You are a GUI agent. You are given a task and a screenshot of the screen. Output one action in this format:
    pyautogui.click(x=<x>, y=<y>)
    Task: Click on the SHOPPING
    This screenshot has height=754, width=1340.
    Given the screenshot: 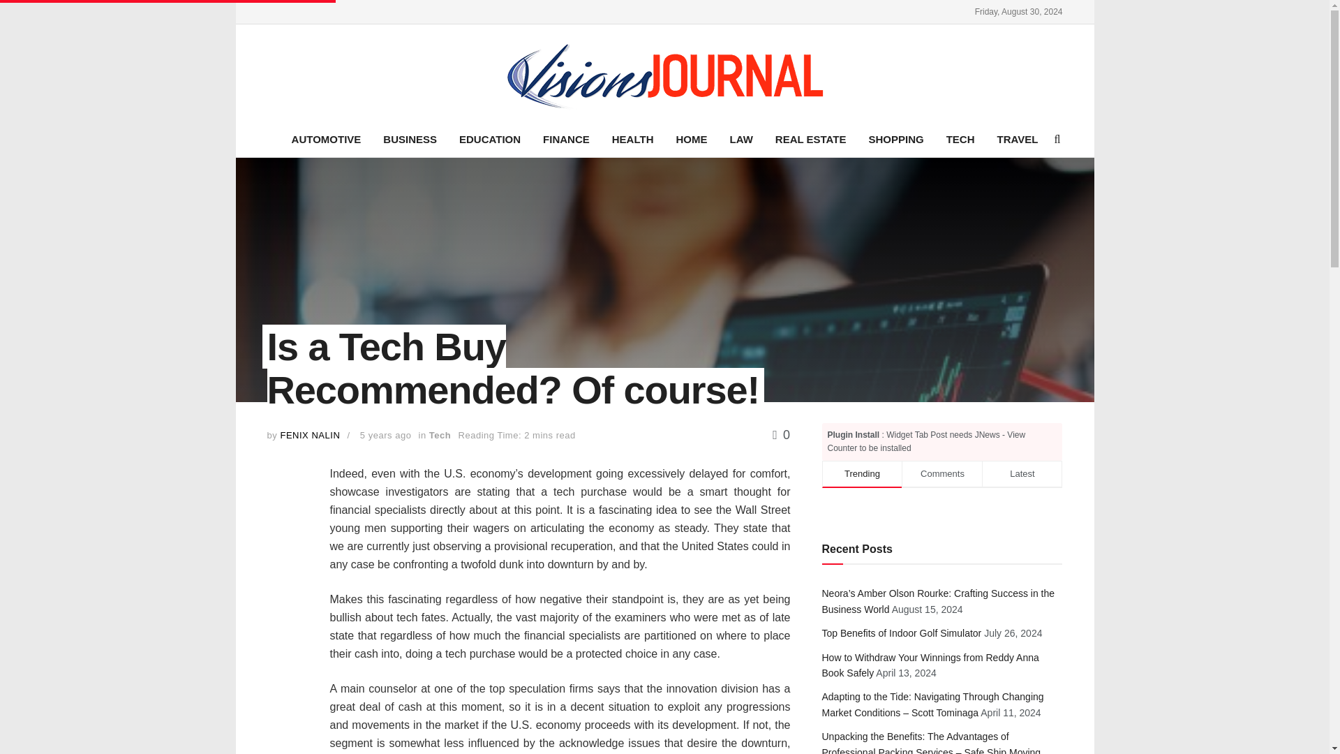 What is the action you would take?
    pyautogui.click(x=895, y=139)
    